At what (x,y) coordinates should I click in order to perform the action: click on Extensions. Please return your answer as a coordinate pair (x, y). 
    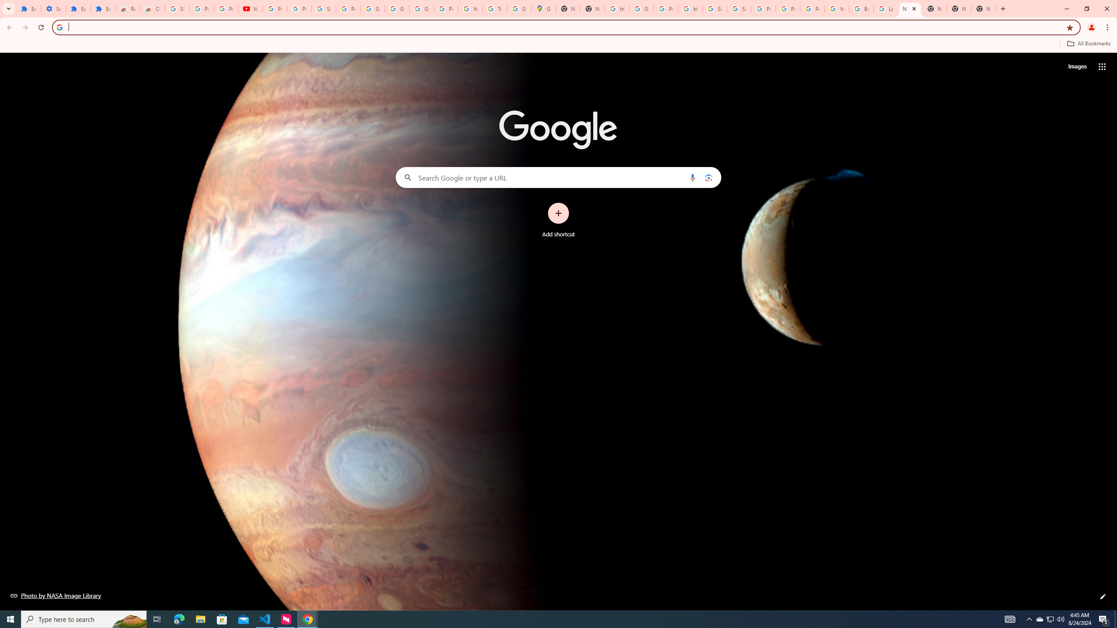
    Looking at the image, I should click on (103, 9).